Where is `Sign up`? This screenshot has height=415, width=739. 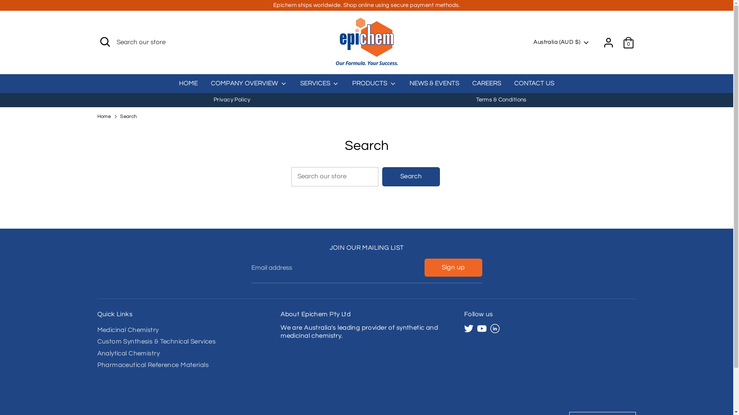 Sign up is located at coordinates (453, 268).